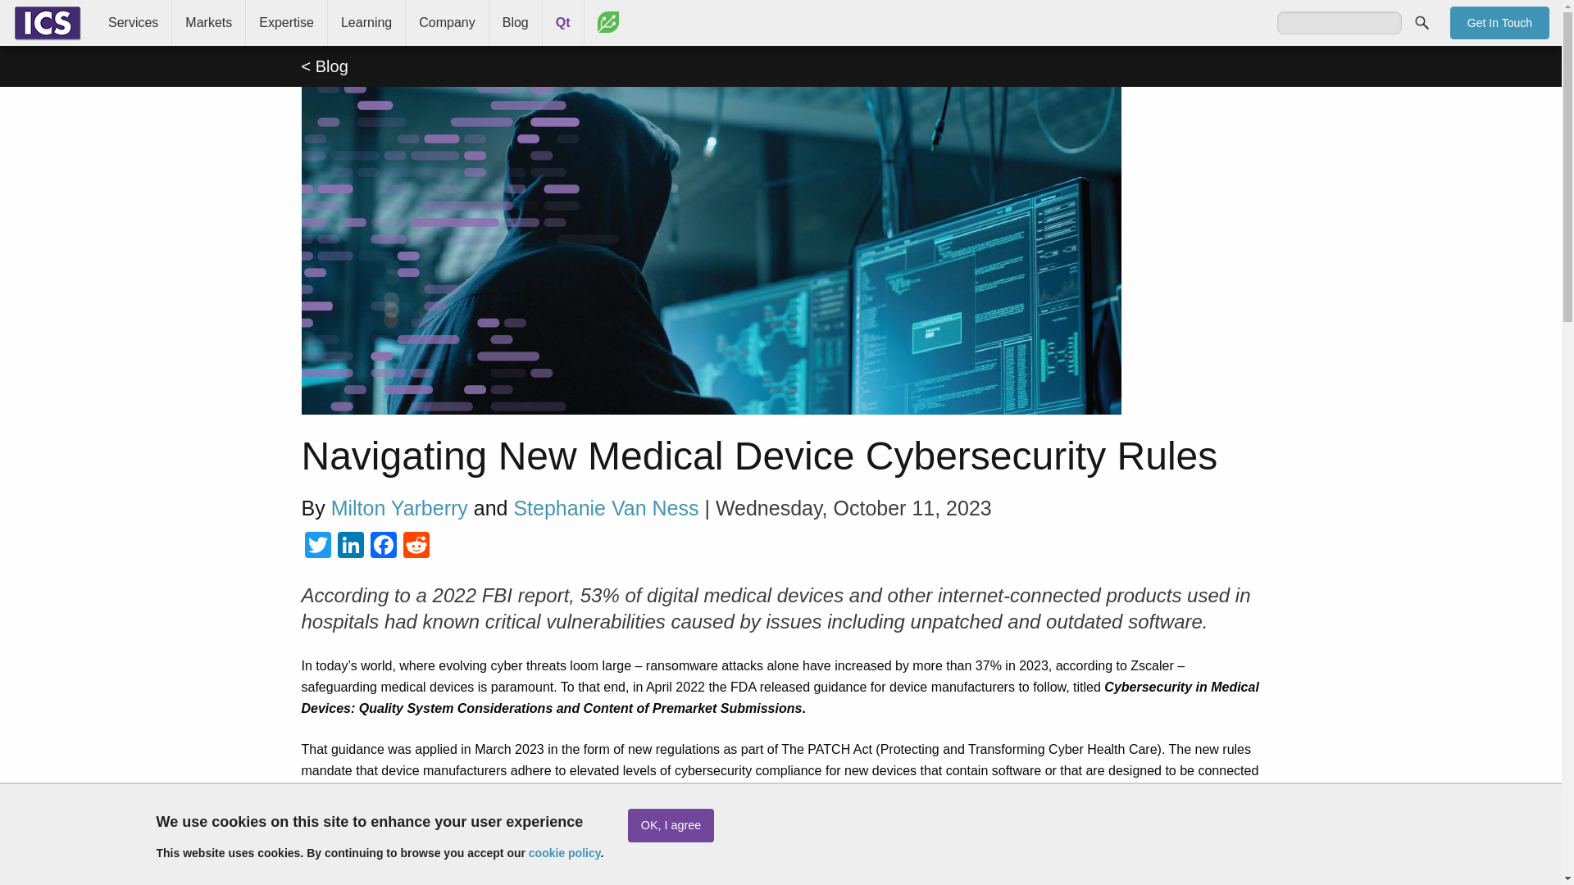 This screenshot has height=885, width=1574. Describe the element at coordinates (48, 23) in the screenshot. I see `ICS` at that location.